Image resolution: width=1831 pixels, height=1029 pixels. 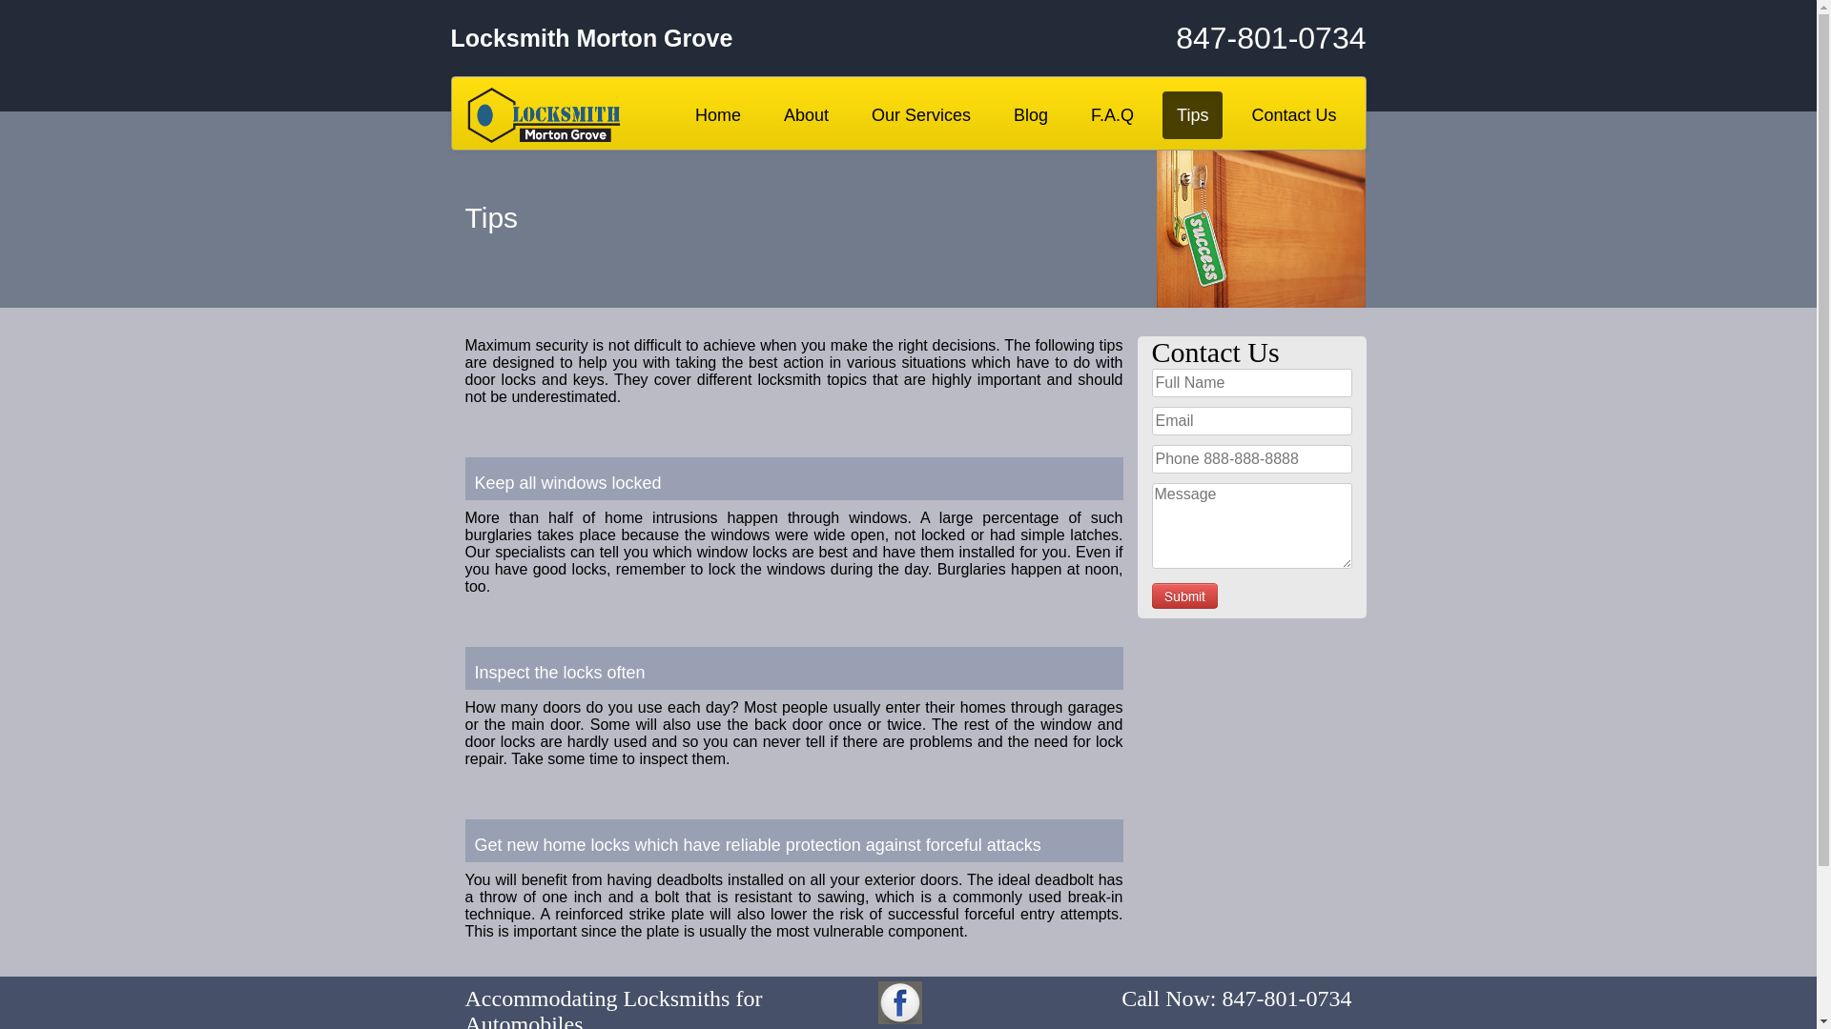 What do you see at coordinates (1293, 115) in the screenshot?
I see `Contact Us` at bounding box center [1293, 115].